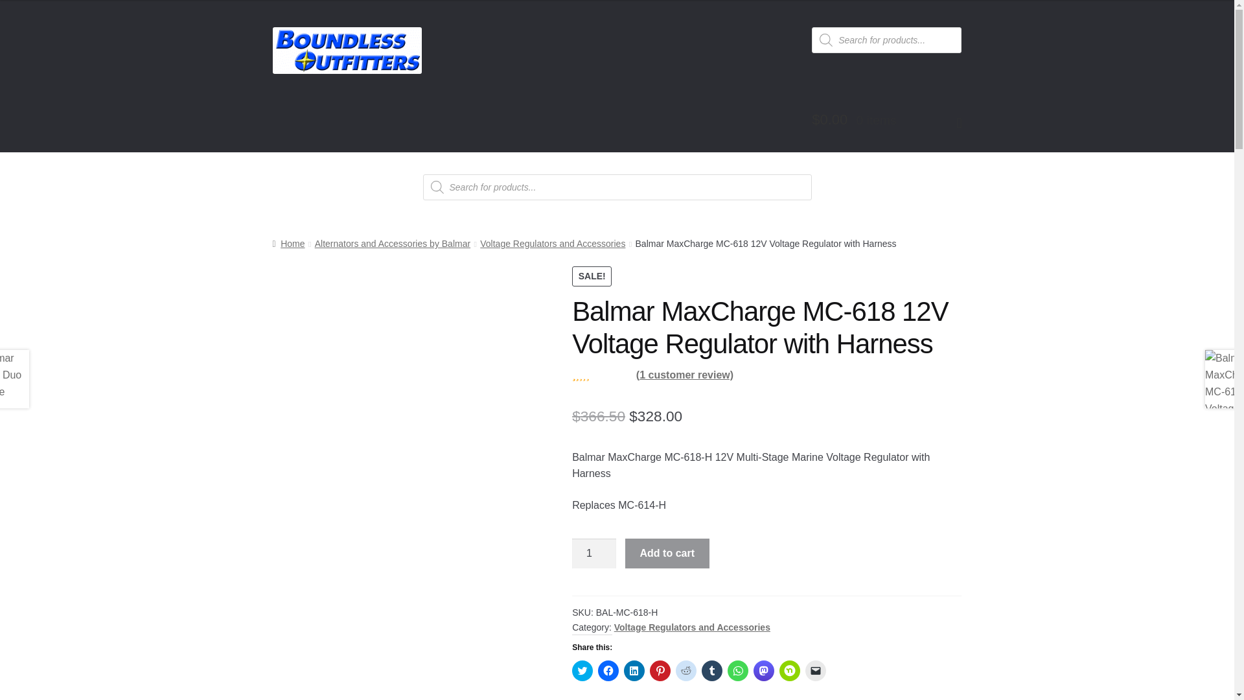 The image size is (1244, 700). What do you see at coordinates (660, 670) in the screenshot?
I see `Click to share on Pinterest` at bounding box center [660, 670].